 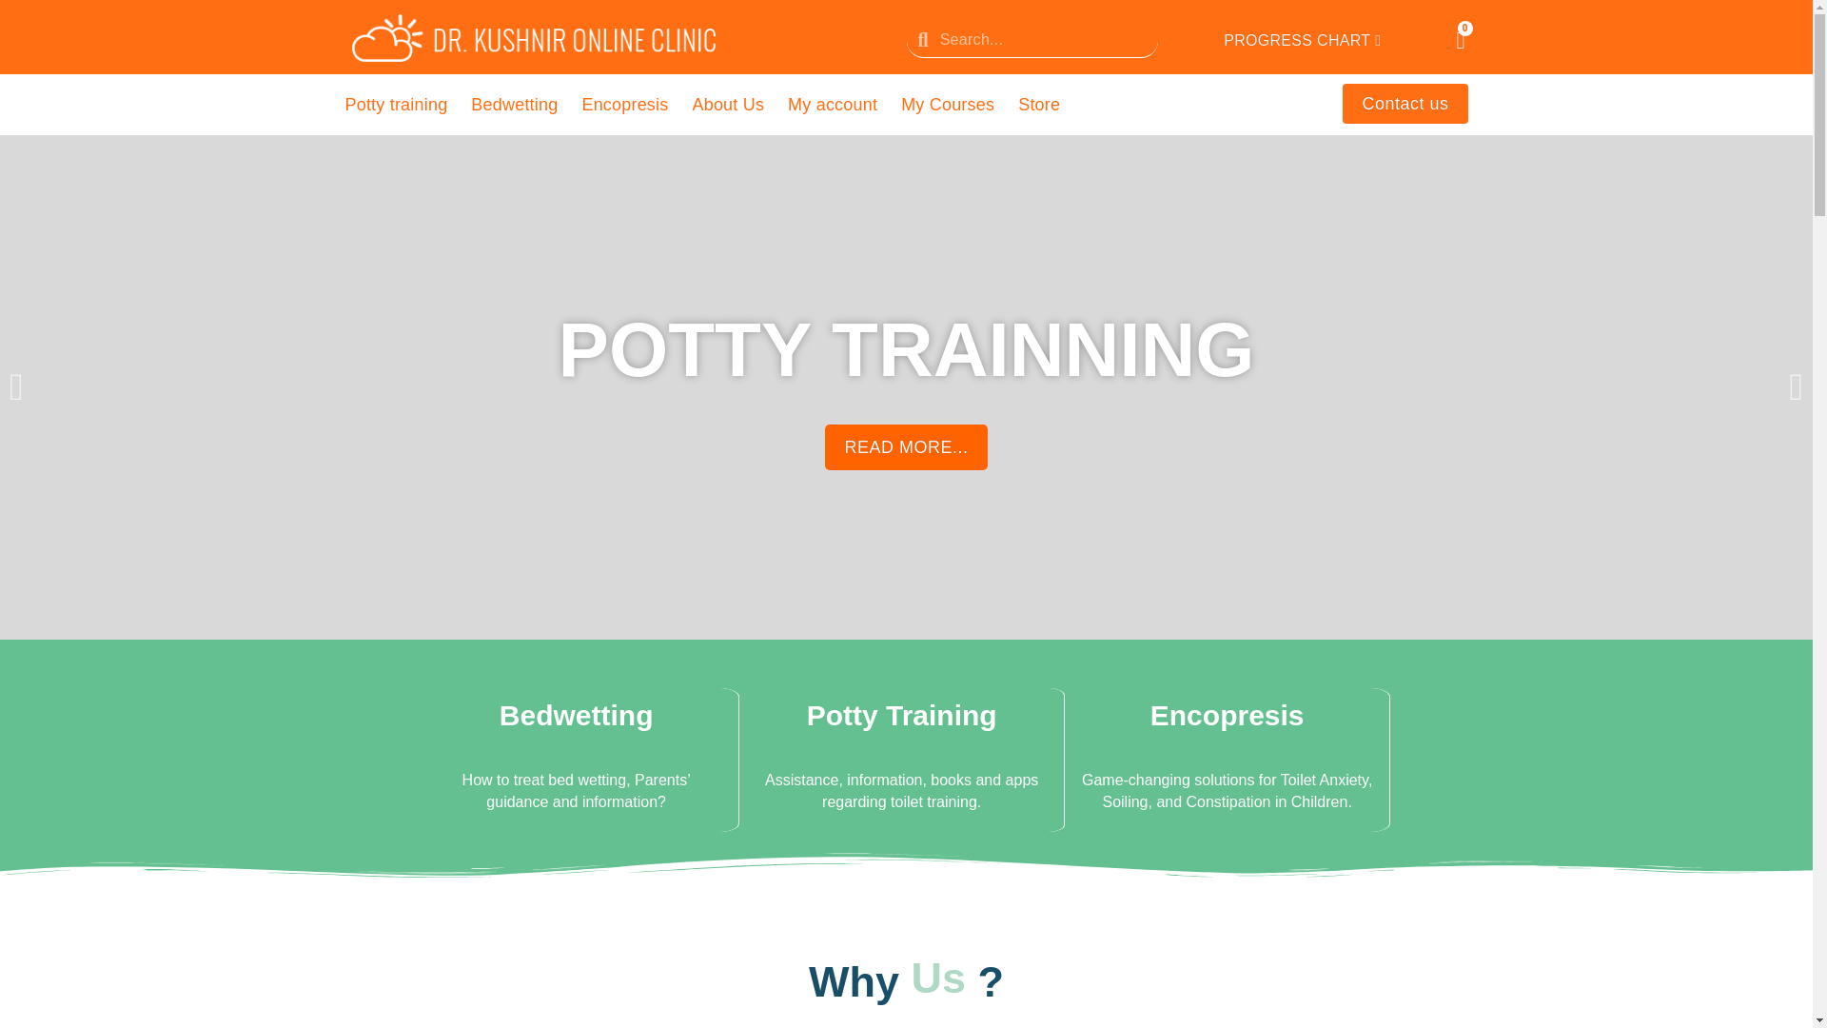 What do you see at coordinates (727, 104) in the screenshot?
I see `About Us` at bounding box center [727, 104].